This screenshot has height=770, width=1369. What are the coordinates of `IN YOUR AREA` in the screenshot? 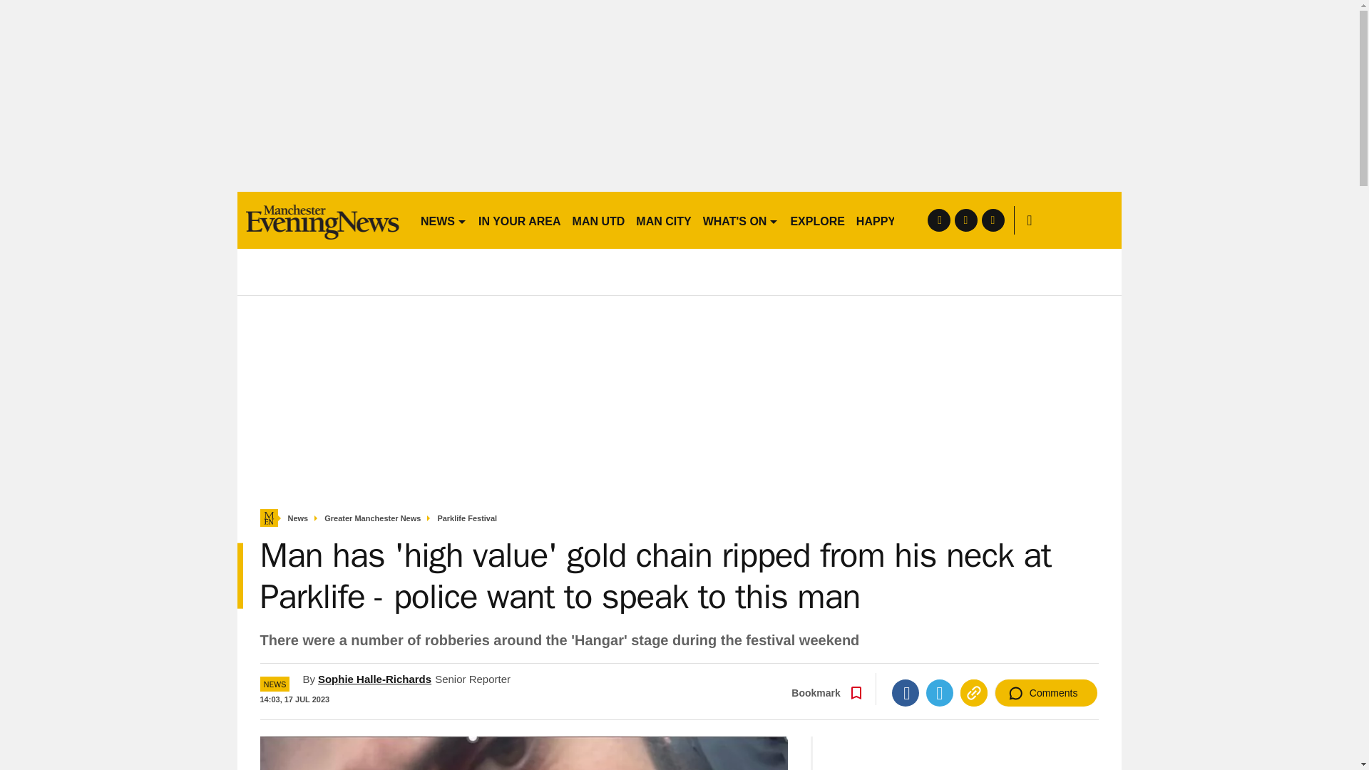 It's located at (519, 220).